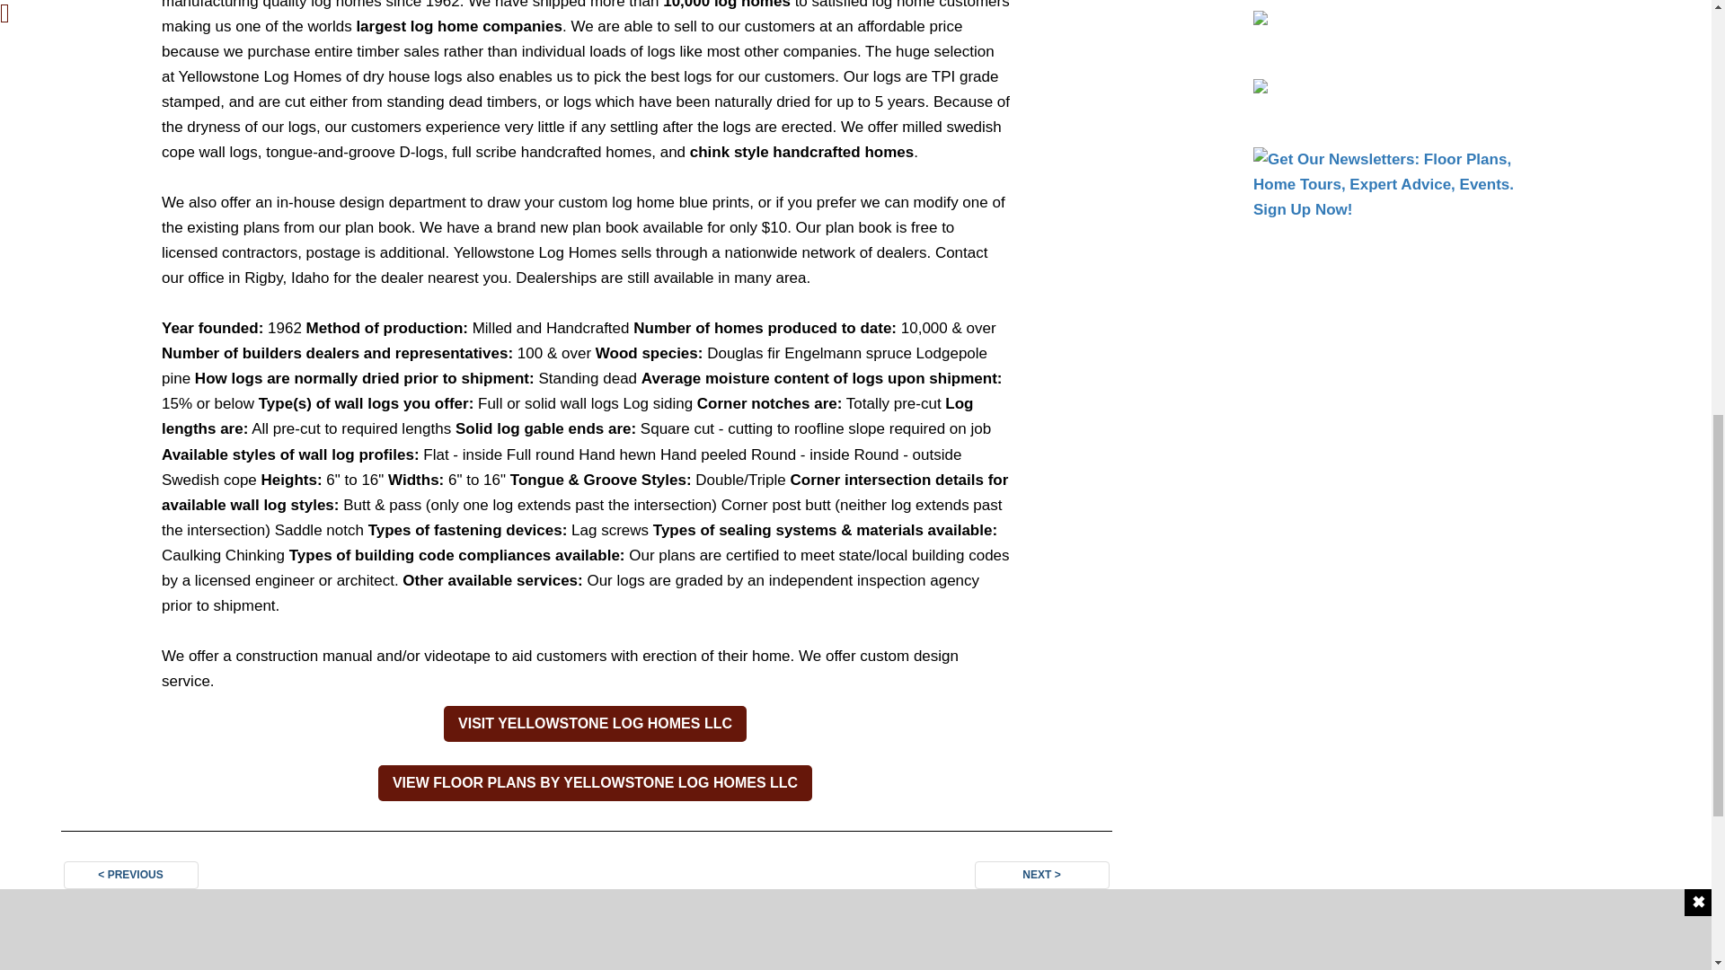 This screenshot has height=970, width=1725. What do you see at coordinates (1388, 36) in the screenshot?
I see `Get Your Company Listed.  Sign up now for free.` at bounding box center [1388, 36].